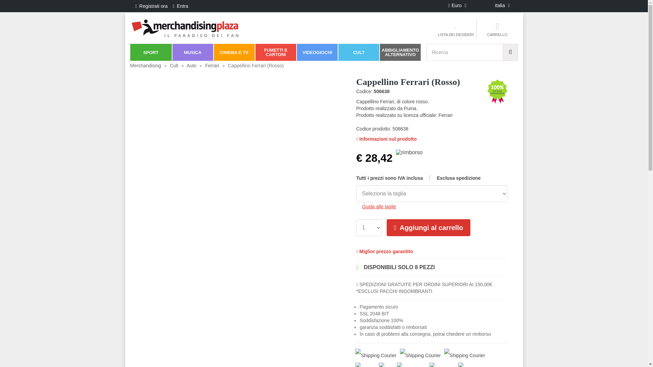 This screenshot has height=367, width=653. What do you see at coordinates (498, 5) in the screenshot?
I see `Italia` at bounding box center [498, 5].